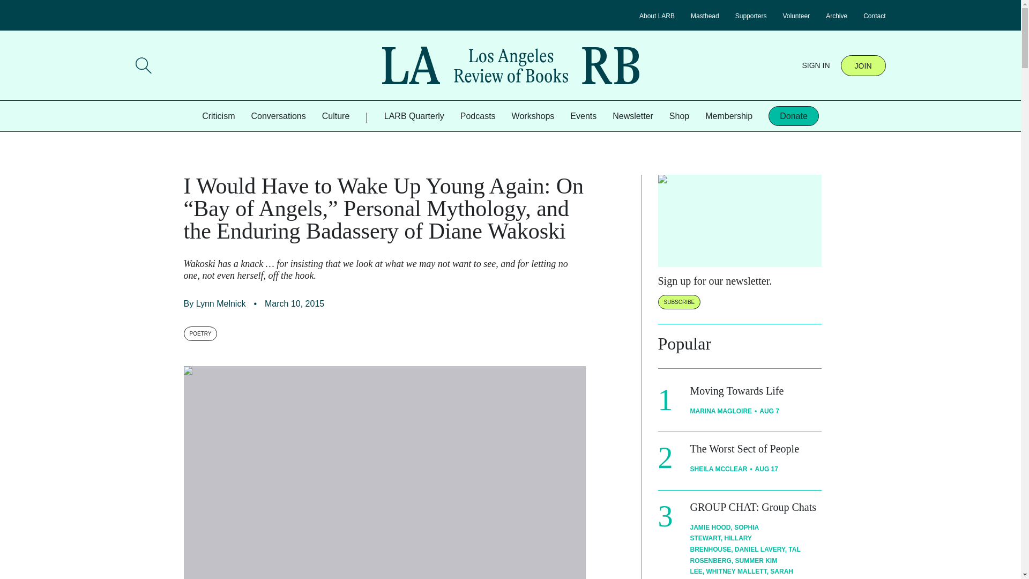 The width and height of the screenshot is (1029, 579). What do you see at coordinates (796, 16) in the screenshot?
I see `Volunteer` at bounding box center [796, 16].